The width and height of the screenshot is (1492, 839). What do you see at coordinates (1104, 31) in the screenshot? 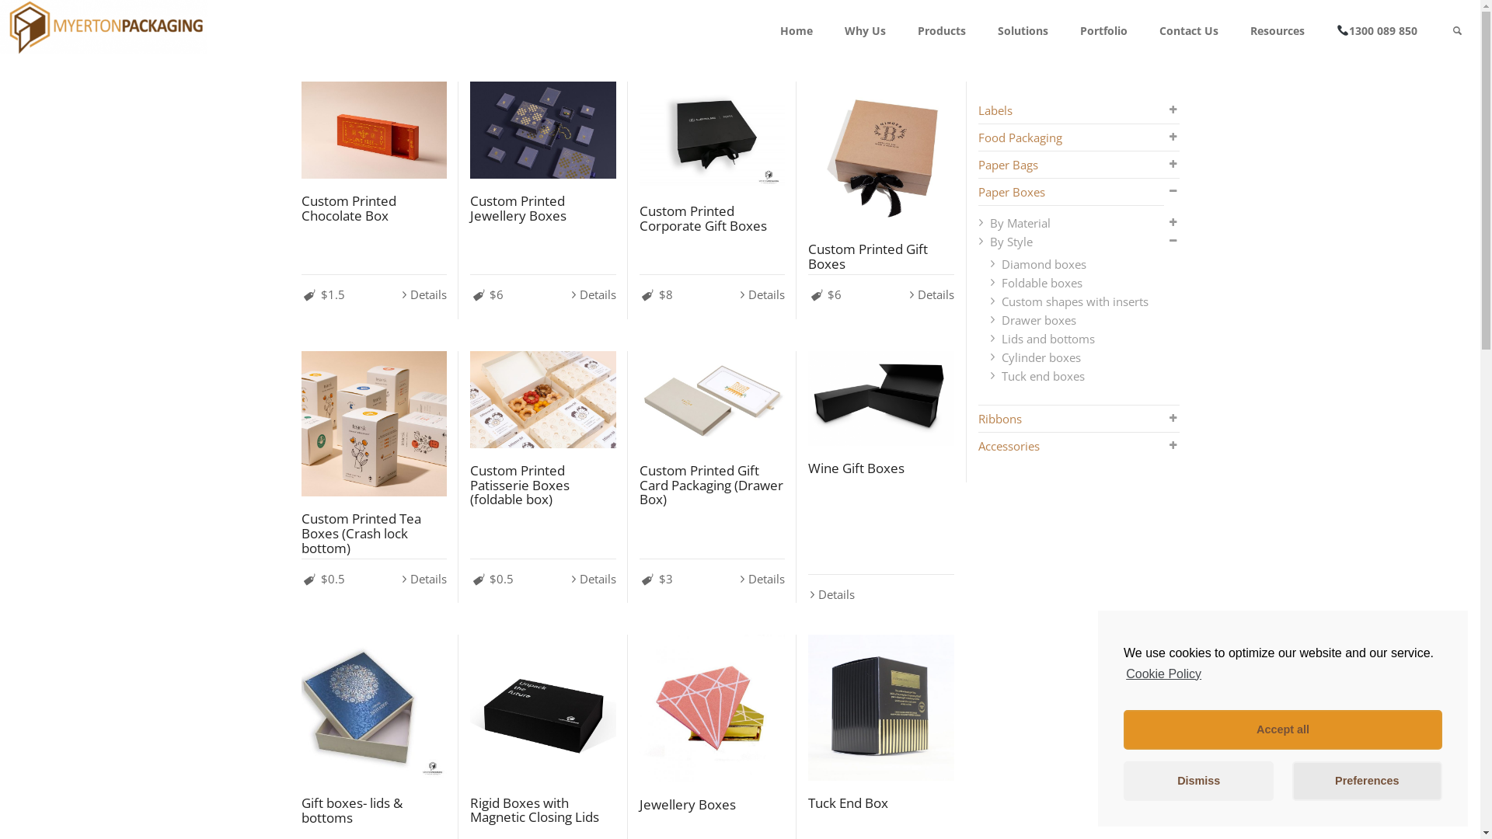
I see `Portfolio` at bounding box center [1104, 31].